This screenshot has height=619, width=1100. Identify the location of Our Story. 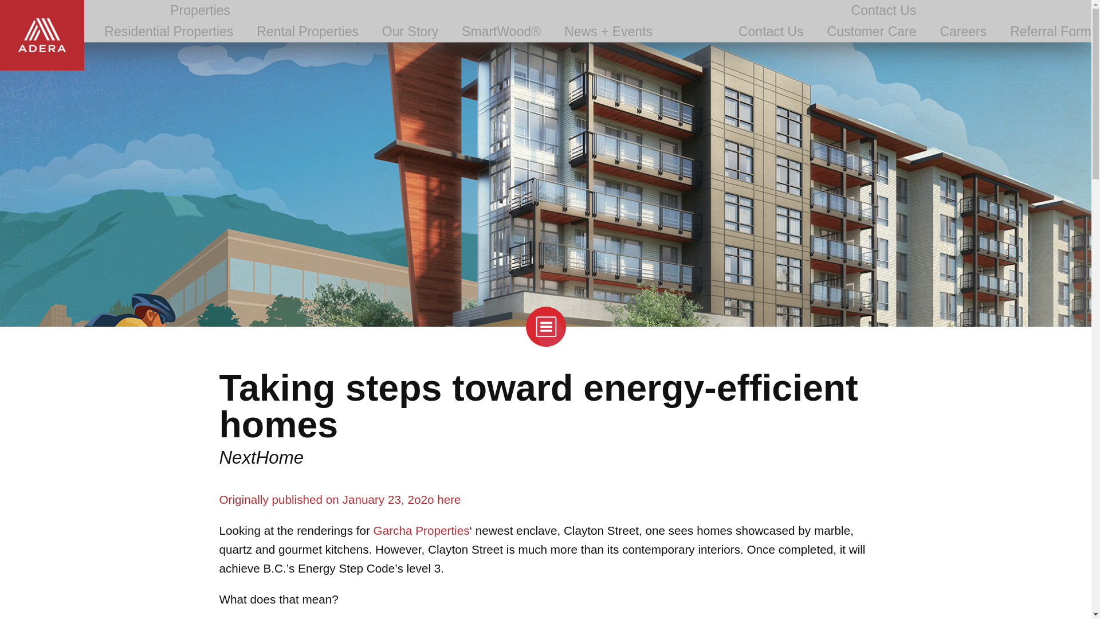
(410, 32).